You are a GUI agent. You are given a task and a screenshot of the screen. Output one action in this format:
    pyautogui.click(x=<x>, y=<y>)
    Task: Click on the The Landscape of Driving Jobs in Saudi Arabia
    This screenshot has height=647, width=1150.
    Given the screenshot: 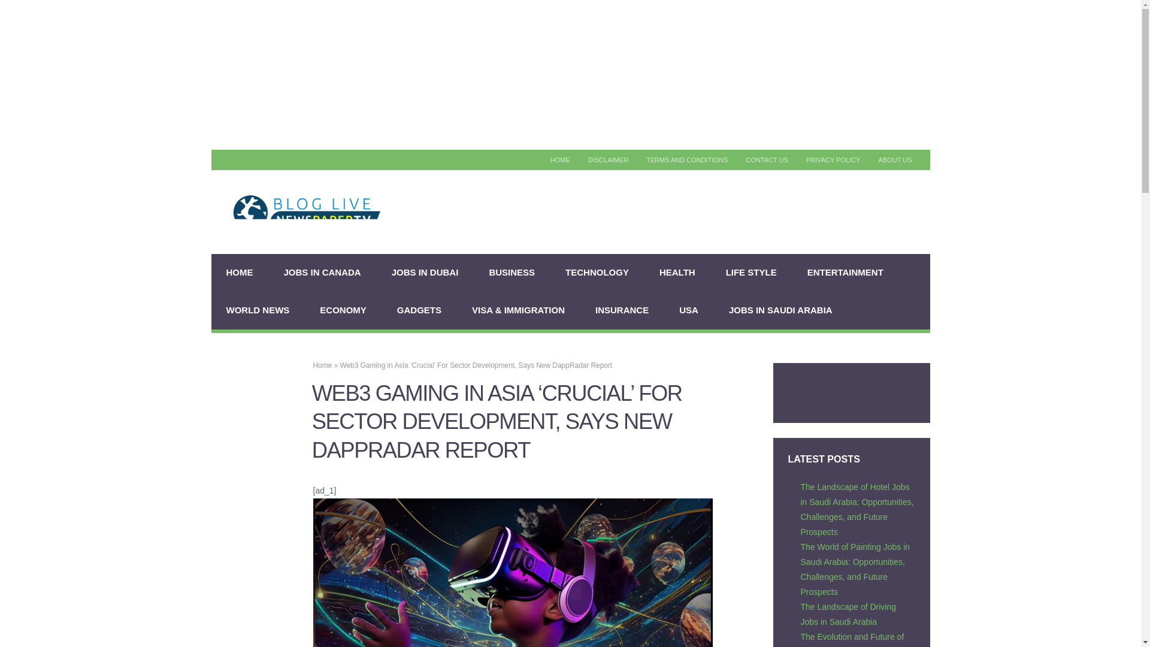 What is the action you would take?
    pyautogui.click(x=848, y=615)
    